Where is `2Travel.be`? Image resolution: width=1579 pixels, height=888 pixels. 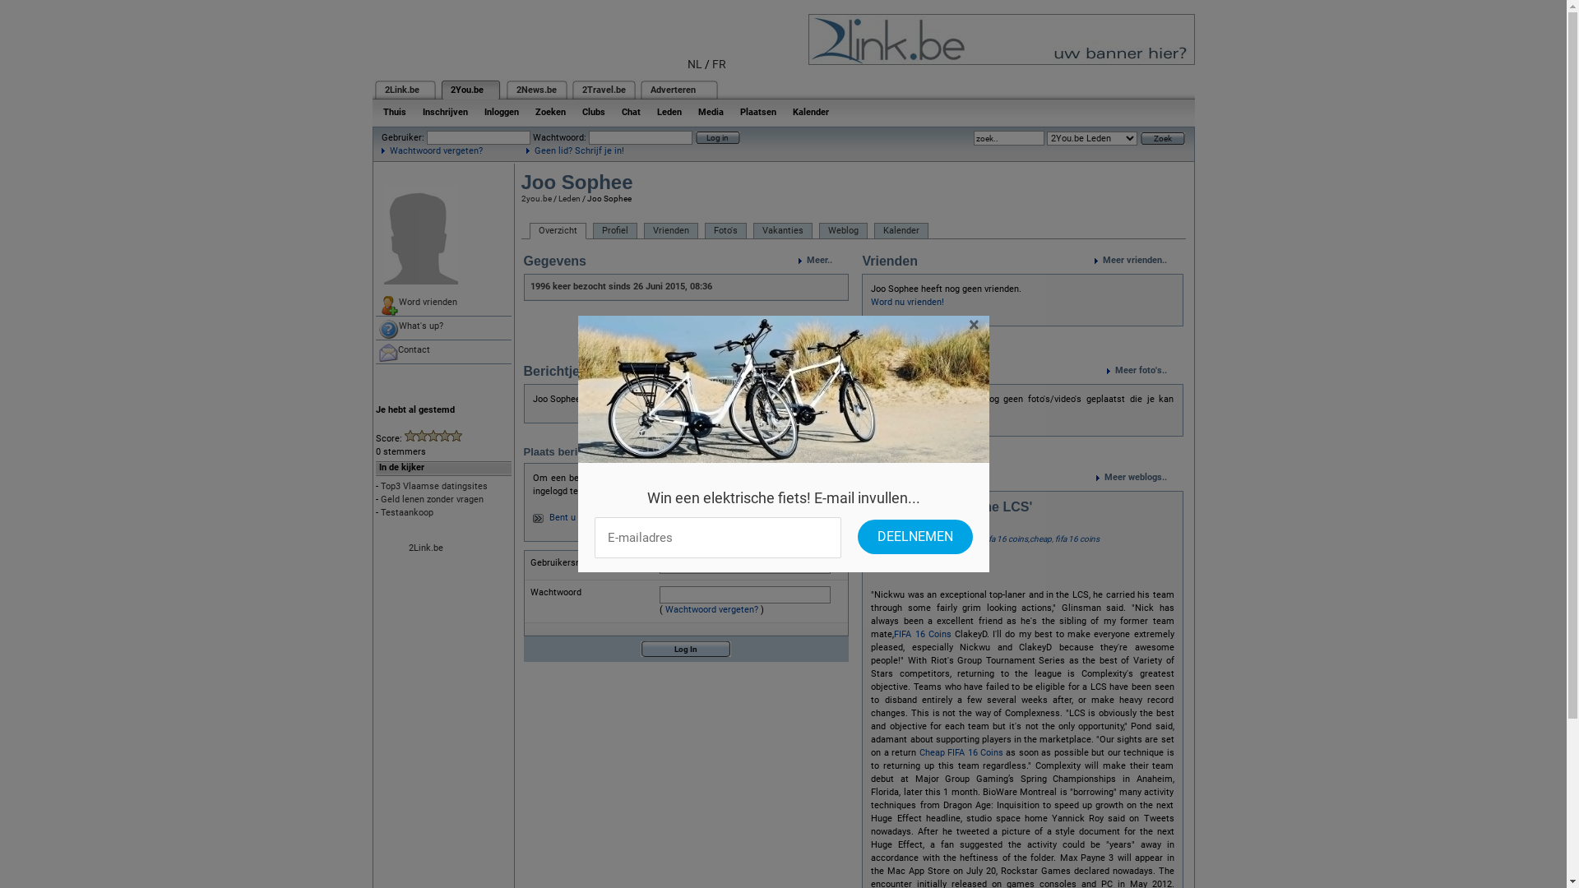
2Travel.be is located at coordinates (604, 90).